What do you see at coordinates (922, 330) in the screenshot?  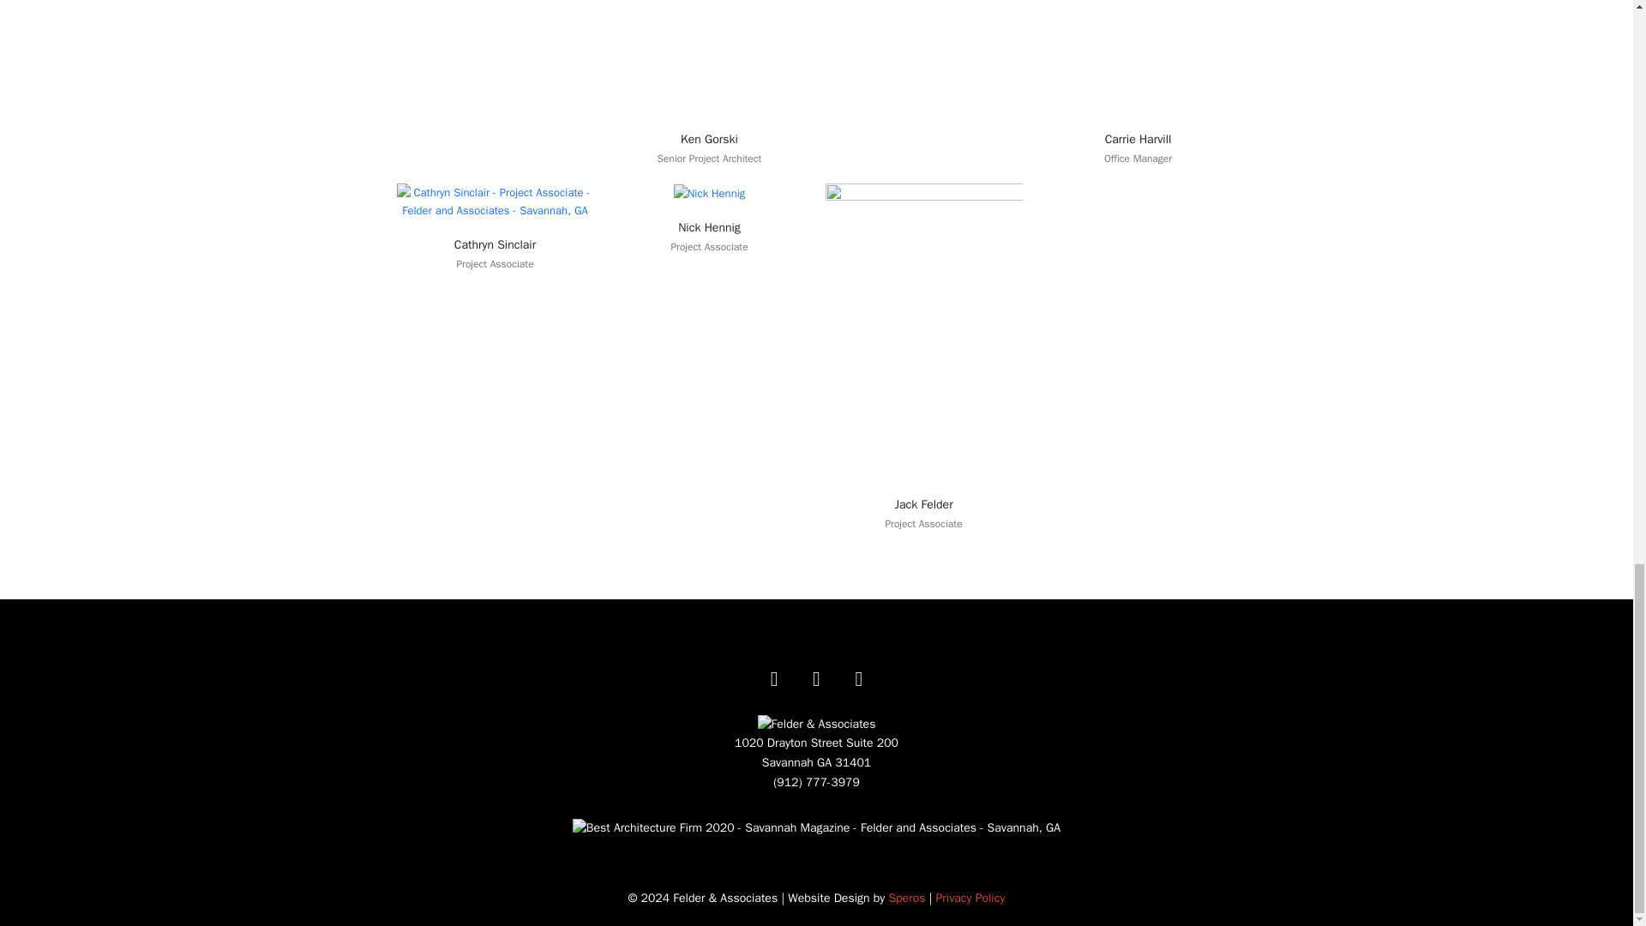 I see `Jack Felder` at bounding box center [922, 330].